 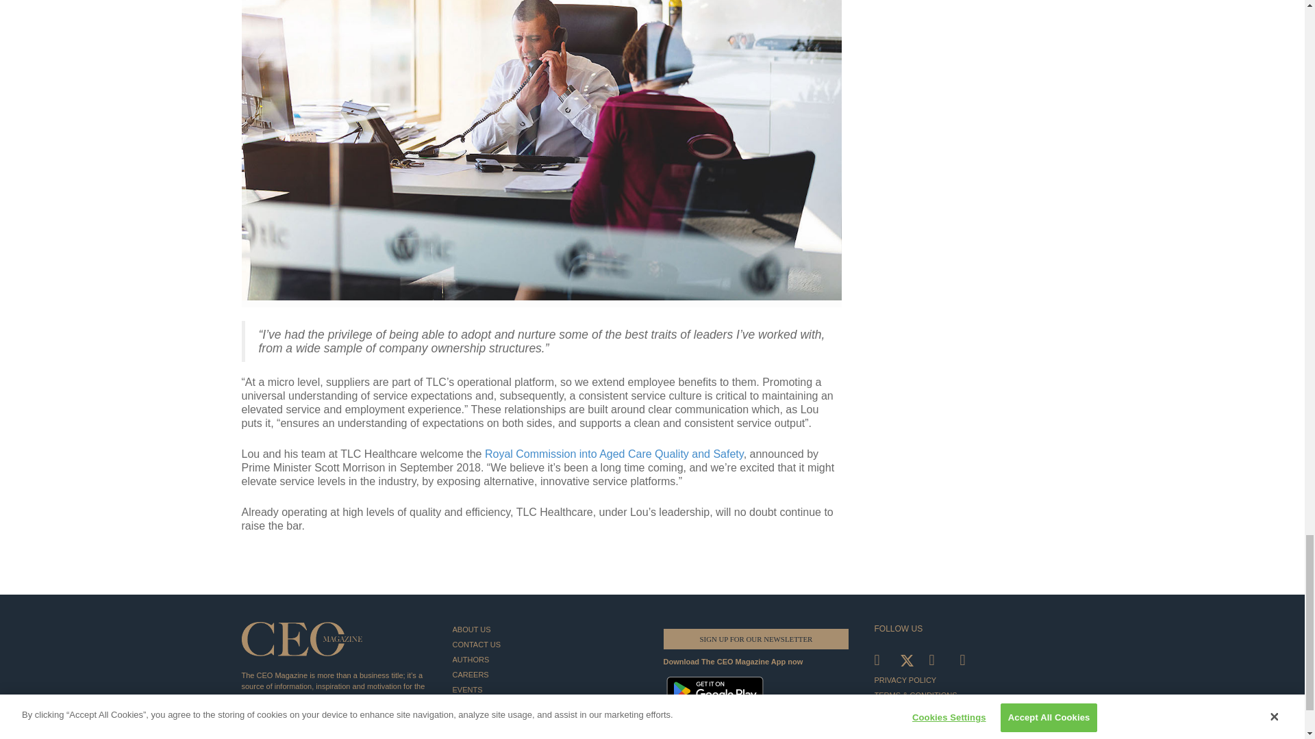 What do you see at coordinates (614, 453) in the screenshot?
I see `Royal Commission into Aged Care Quality and Safety` at bounding box center [614, 453].